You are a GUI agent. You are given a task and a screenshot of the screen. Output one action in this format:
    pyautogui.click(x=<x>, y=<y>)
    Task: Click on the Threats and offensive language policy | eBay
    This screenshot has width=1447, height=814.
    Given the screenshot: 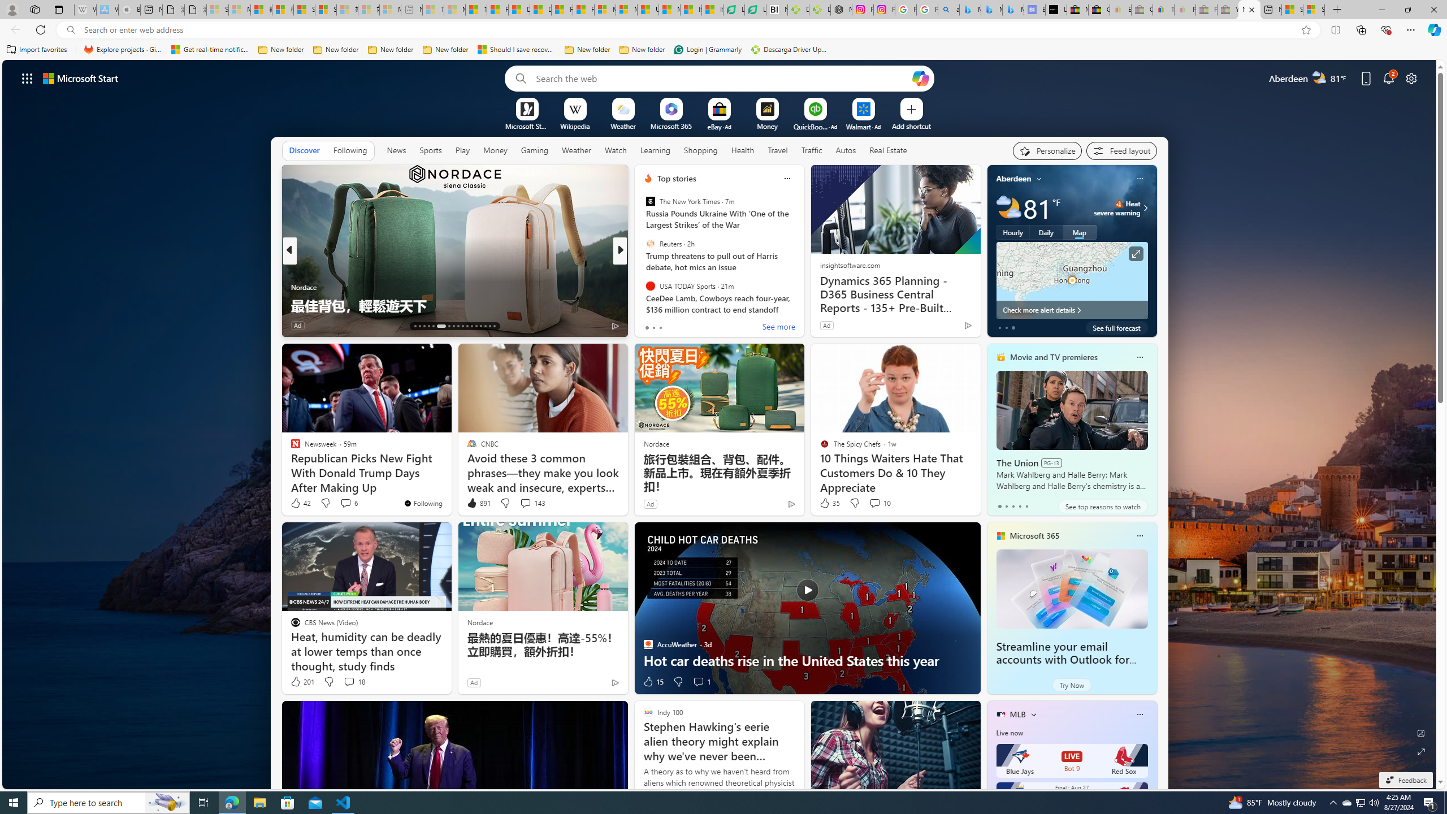 What is the action you would take?
    pyautogui.click(x=1163, y=10)
    